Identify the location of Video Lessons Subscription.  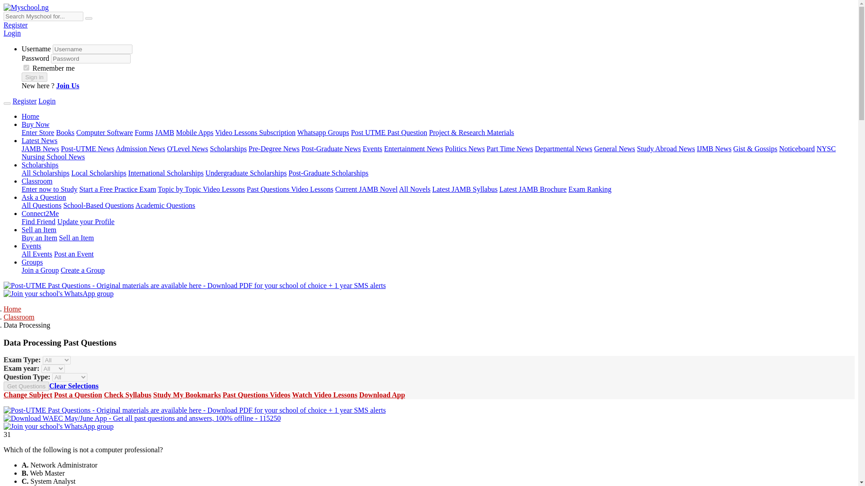
(255, 132).